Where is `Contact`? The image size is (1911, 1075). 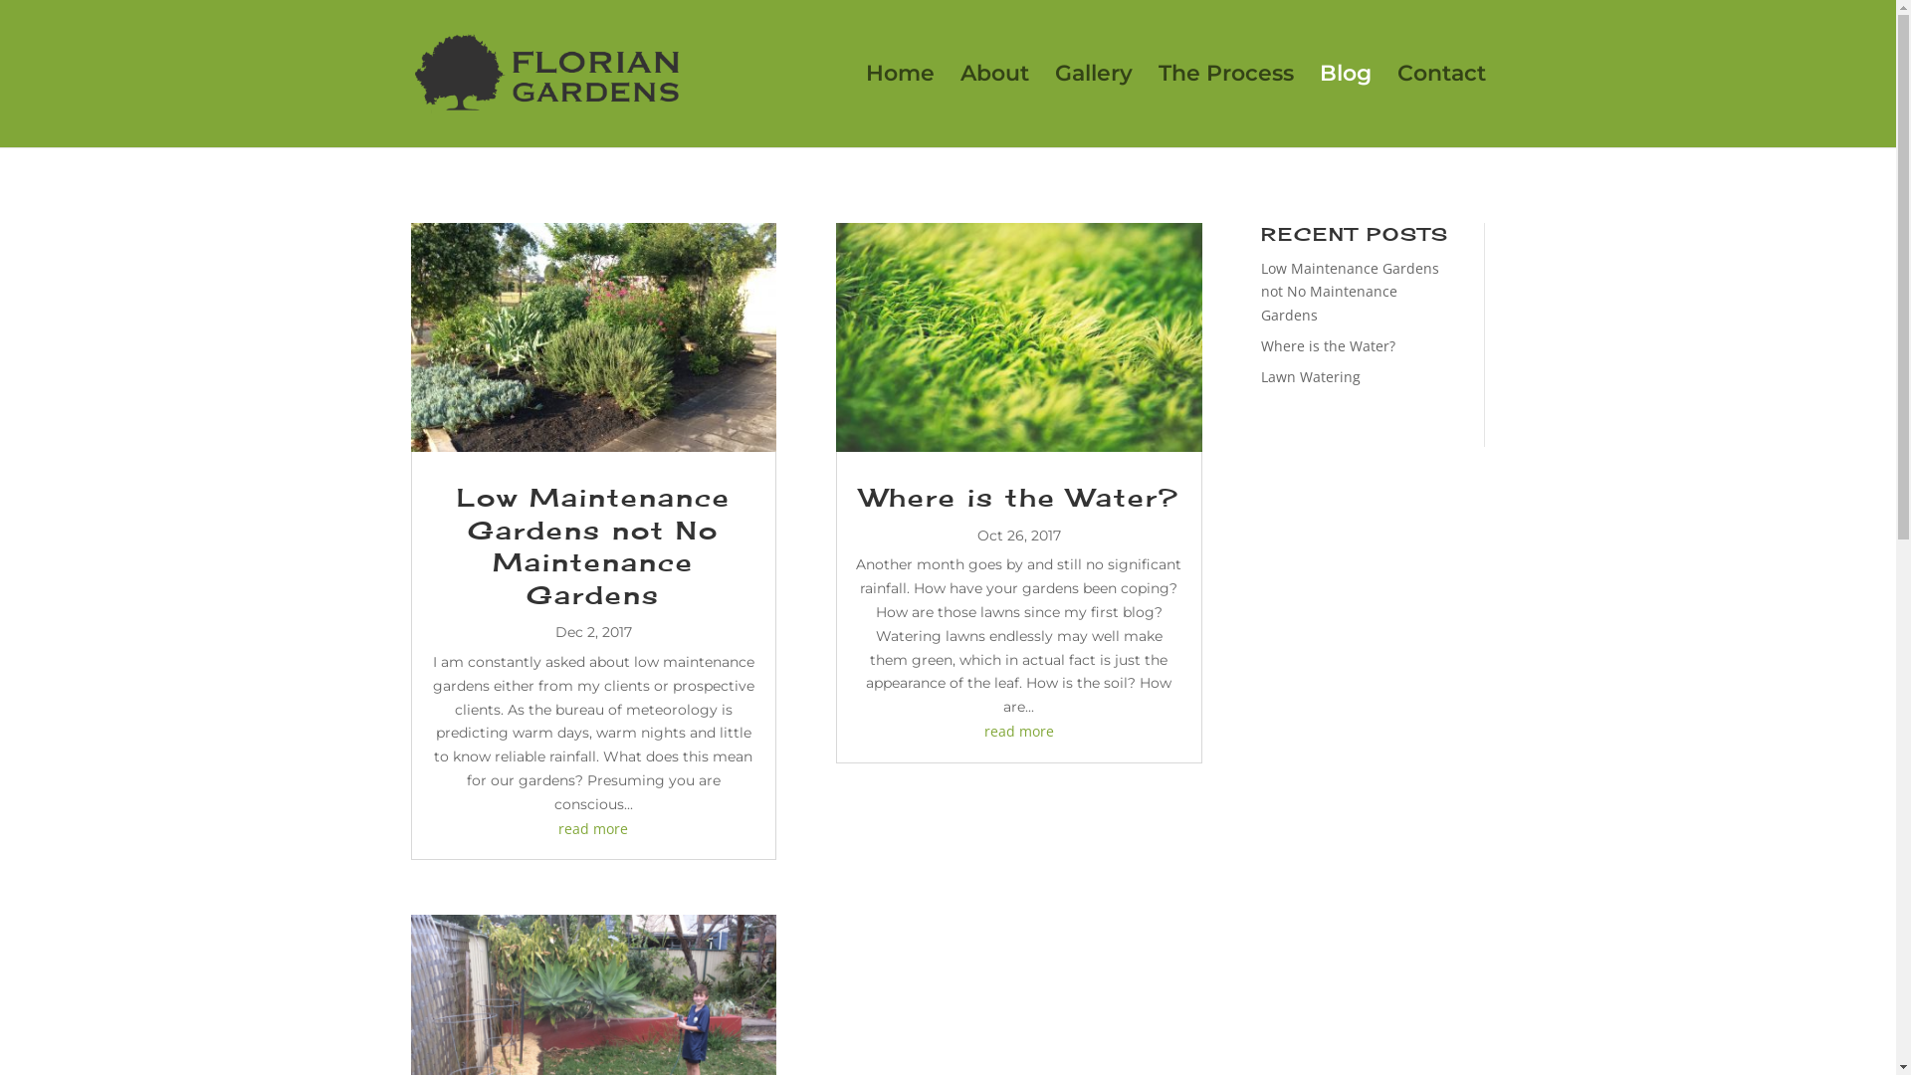
Contact is located at coordinates (1441, 107).